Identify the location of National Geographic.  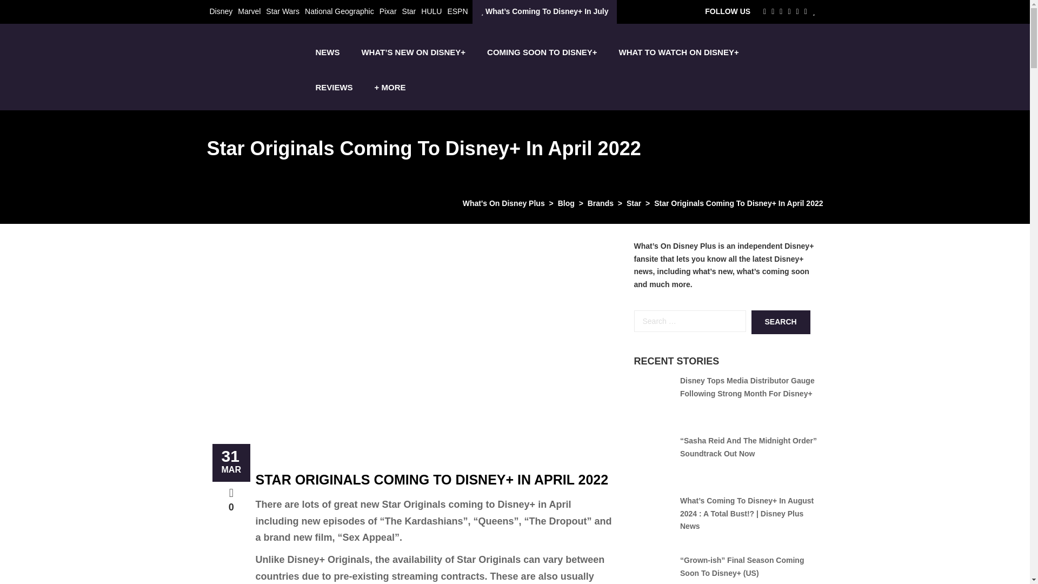
(340, 11).